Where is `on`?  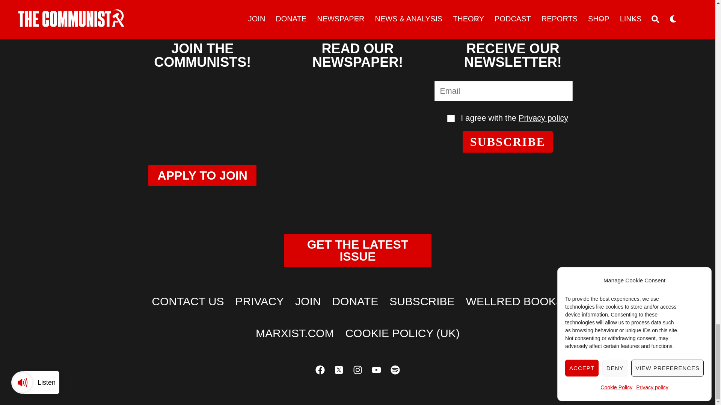
on is located at coordinates (451, 118).